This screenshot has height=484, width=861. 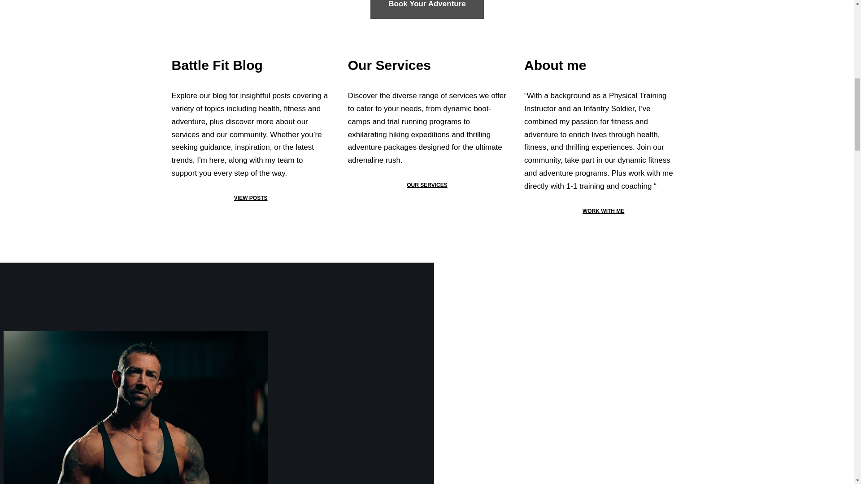 I want to click on OUR SERVICES, so click(x=426, y=185).